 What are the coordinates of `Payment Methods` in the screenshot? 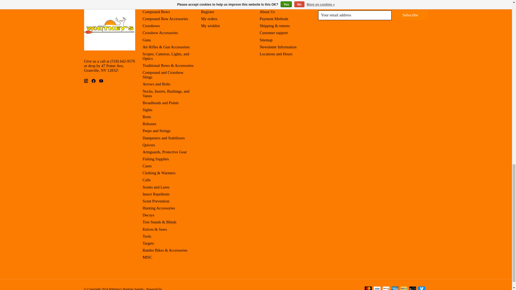 It's located at (274, 19).